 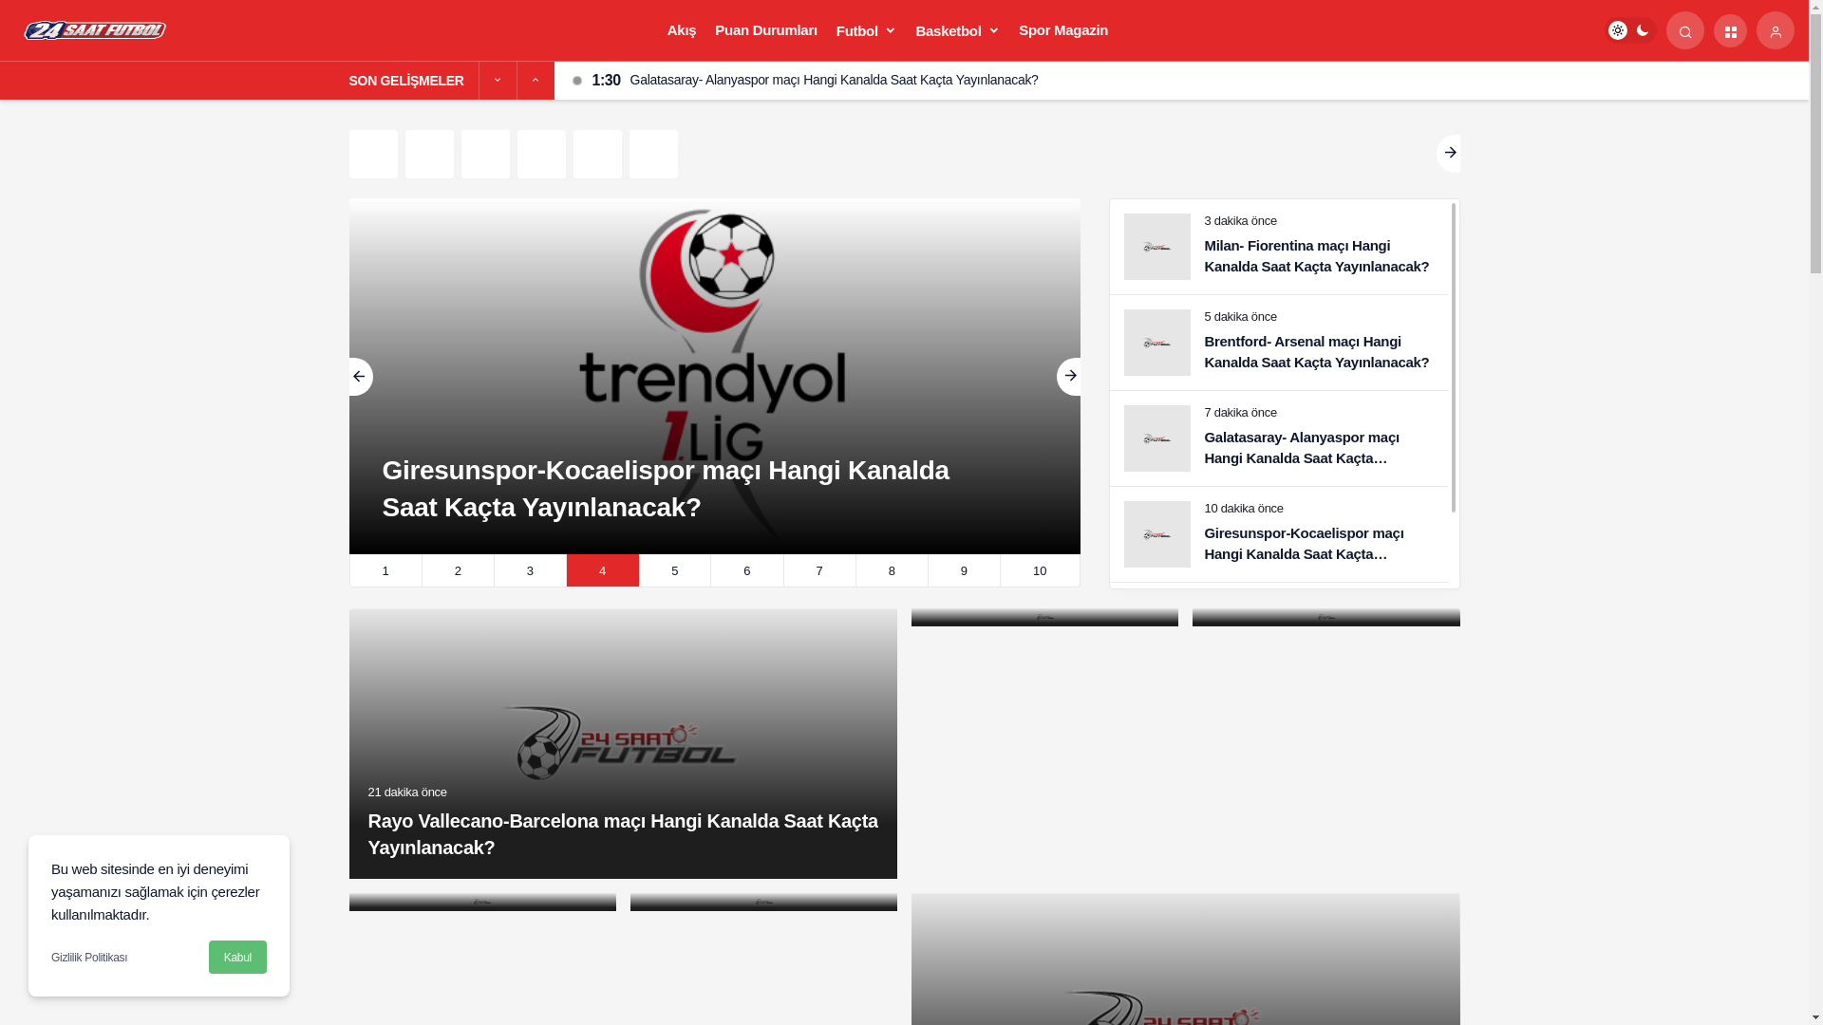 What do you see at coordinates (429, 154) in the screenshot?
I see `Gaziantep` at bounding box center [429, 154].